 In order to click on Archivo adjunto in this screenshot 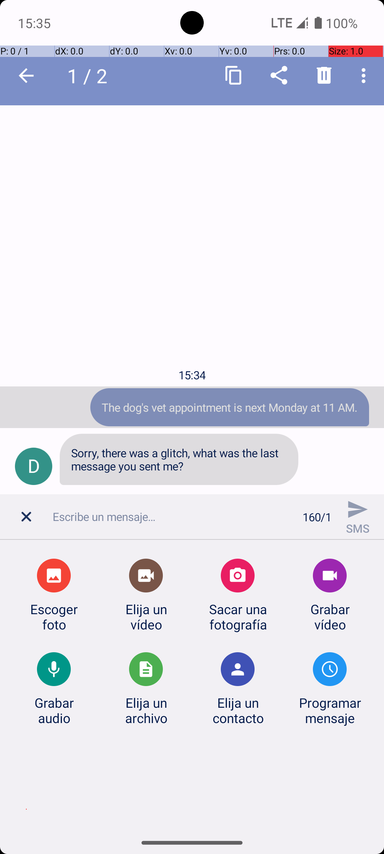, I will do `click(28, 521)`.